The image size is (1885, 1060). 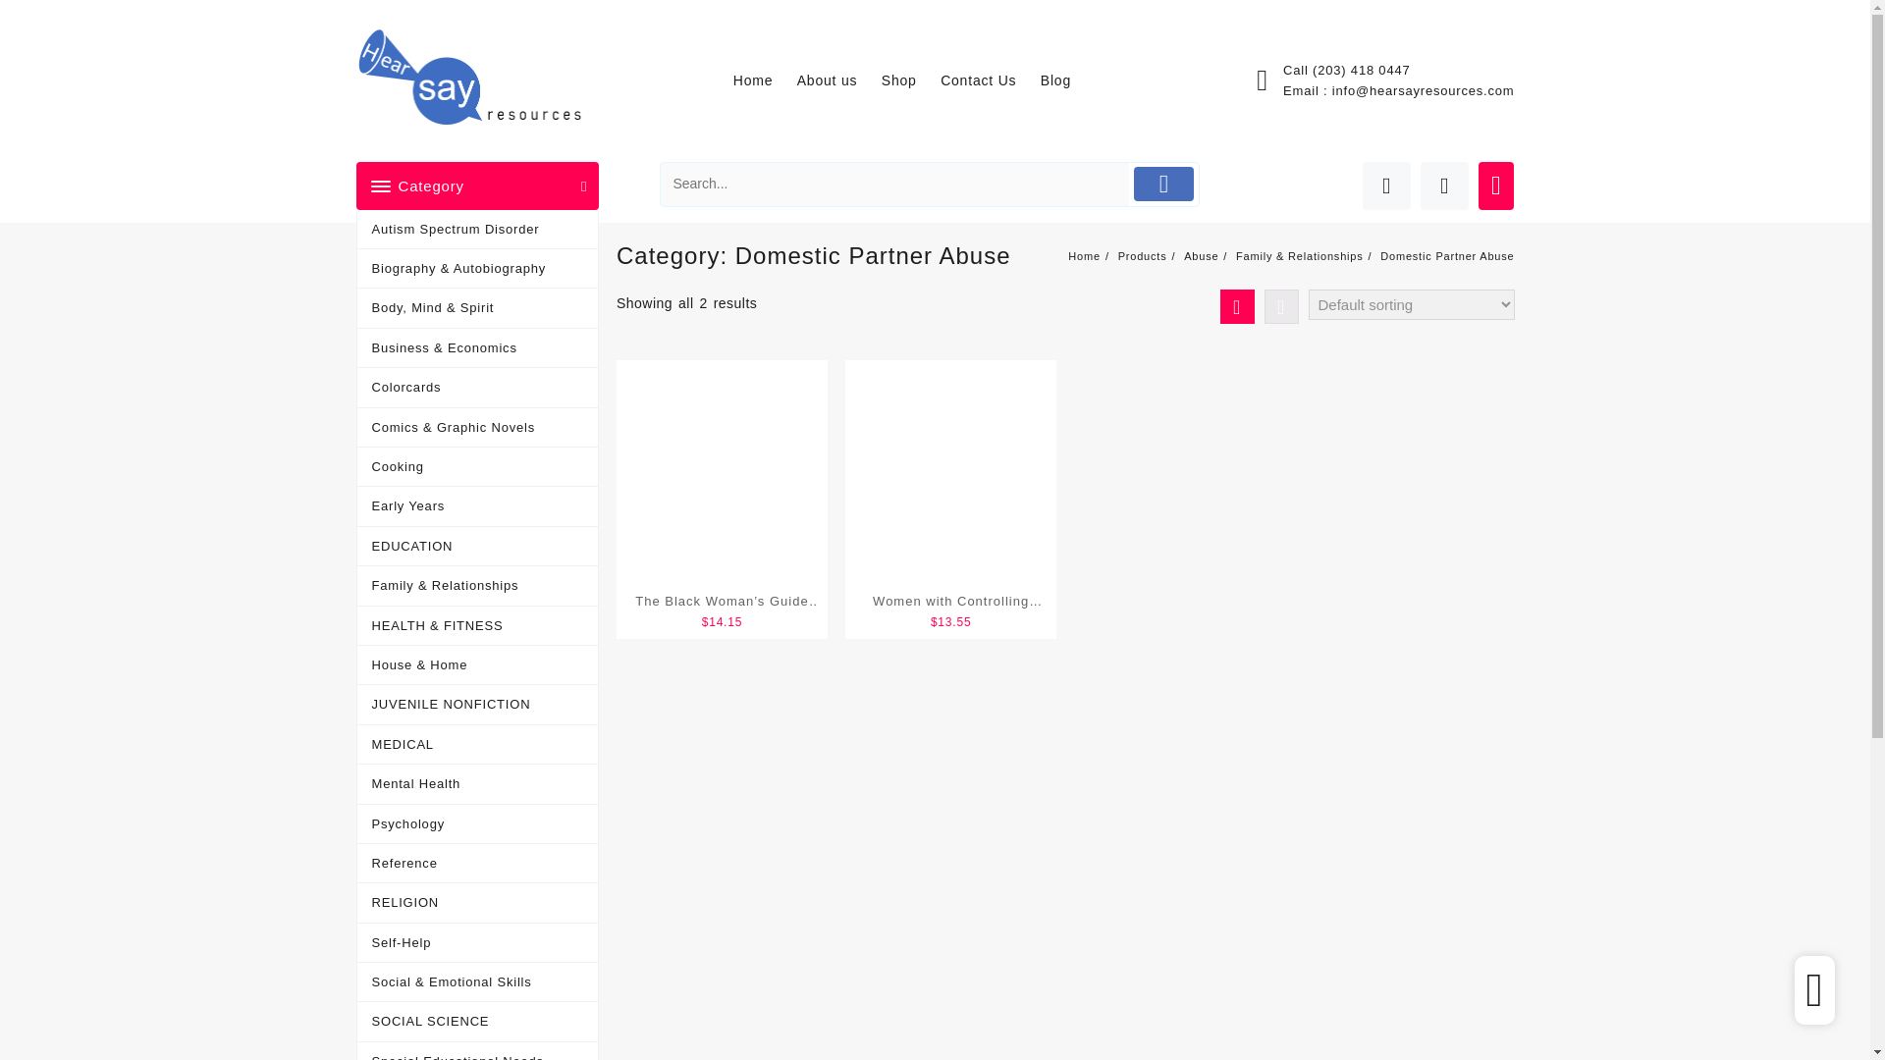 I want to click on Search, so click(x=895, y=185).